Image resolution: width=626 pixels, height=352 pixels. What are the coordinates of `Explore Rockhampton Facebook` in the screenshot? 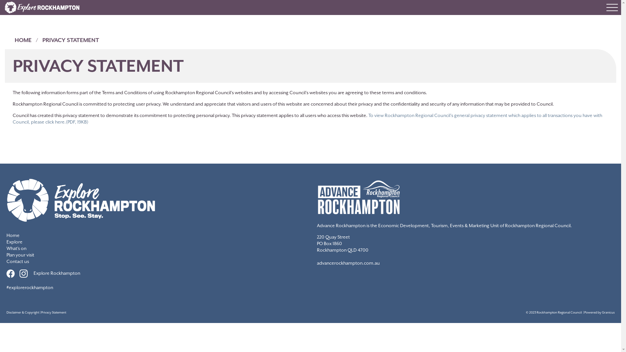 It's located at (13, 273).